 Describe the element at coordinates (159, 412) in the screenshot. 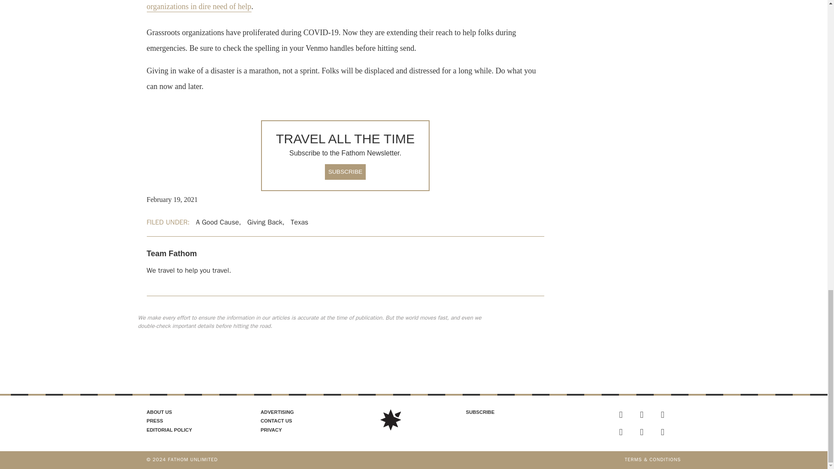

I see `ABOUT US` at that location.